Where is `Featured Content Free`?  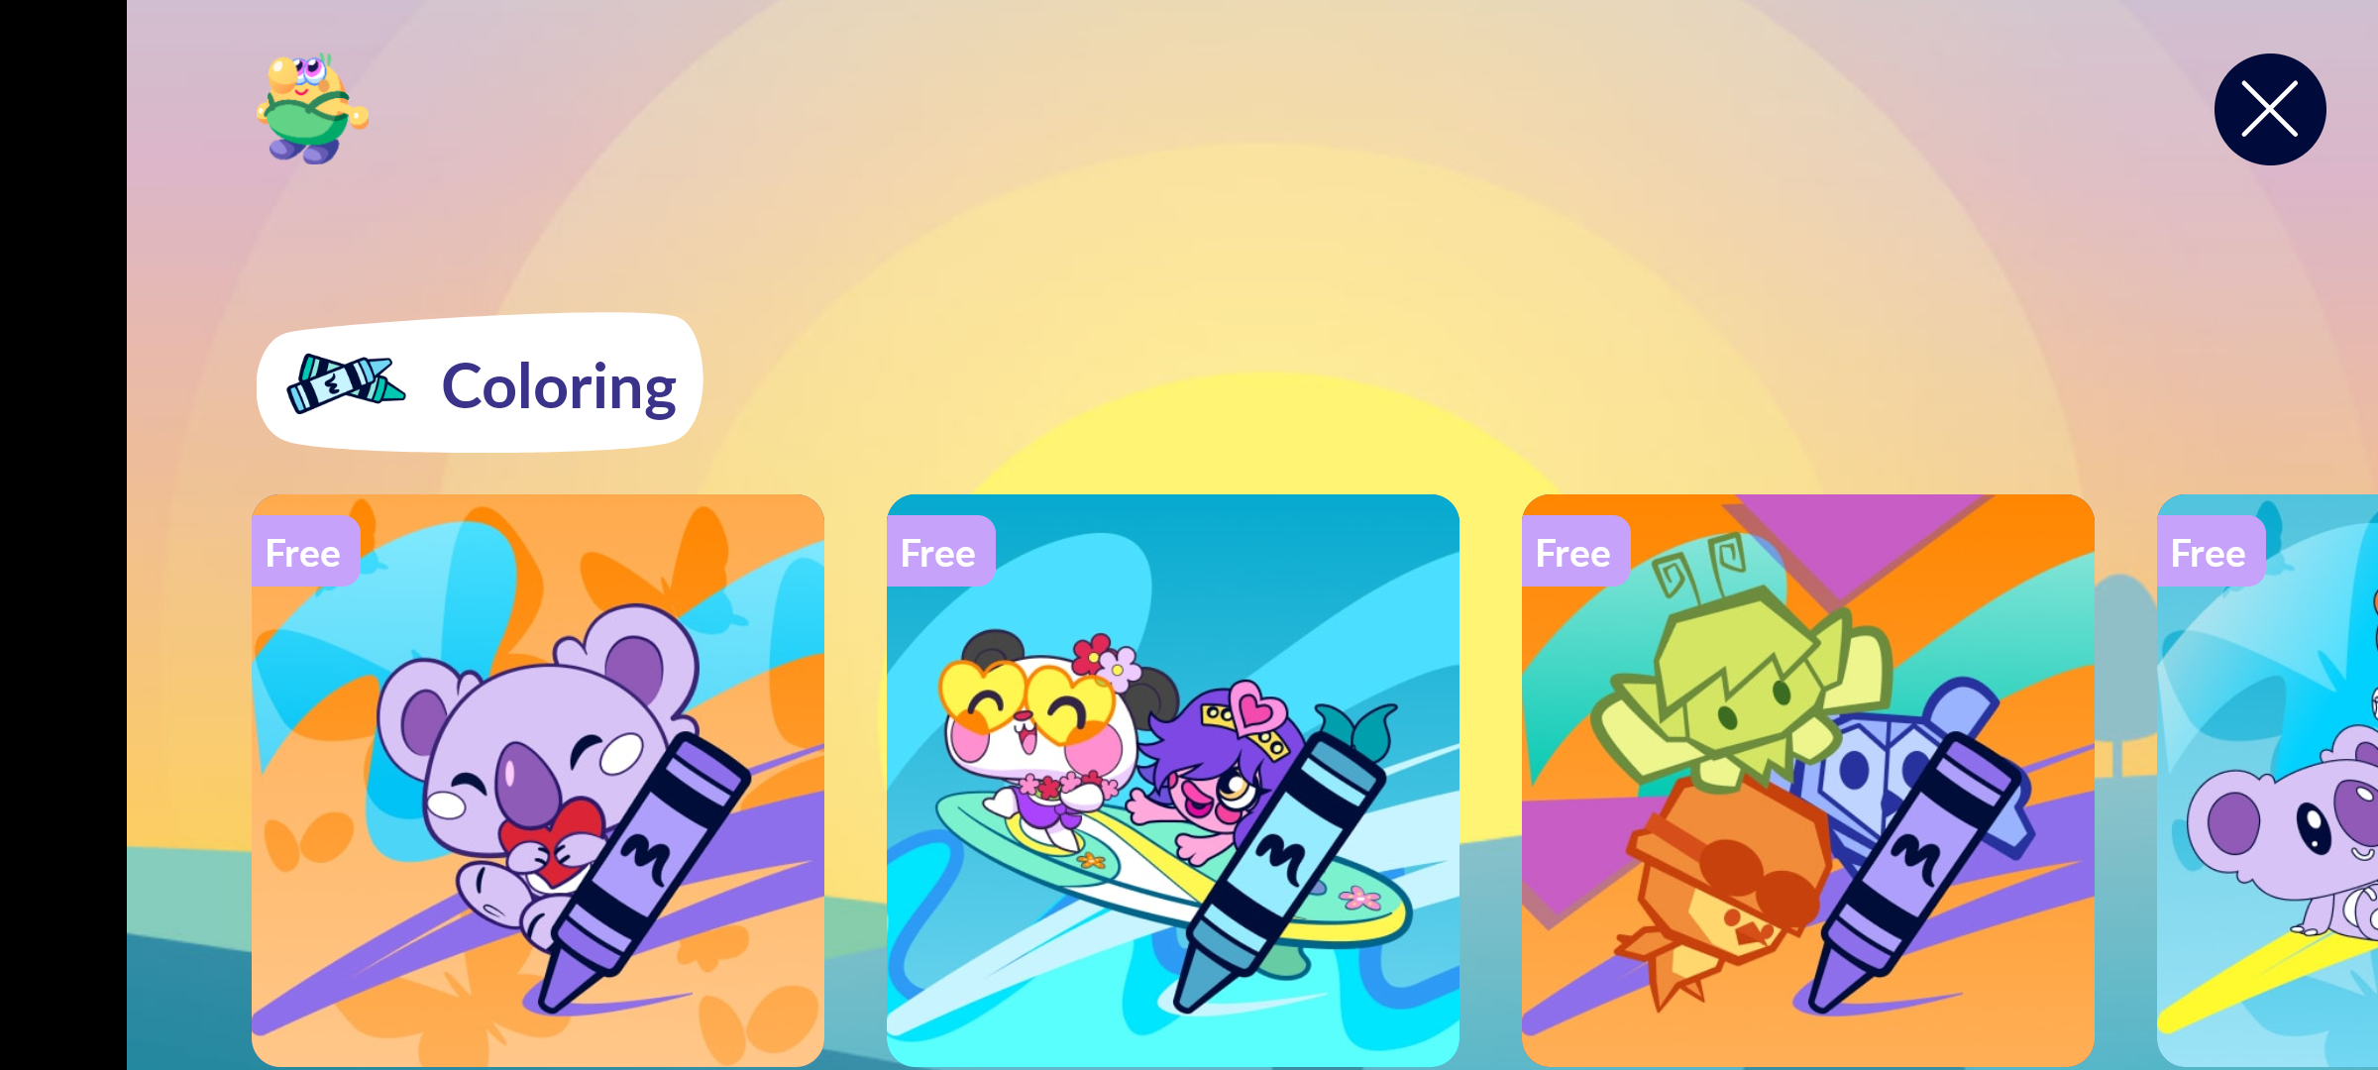
Featured Content Free is located at coordinates (1808, 780).